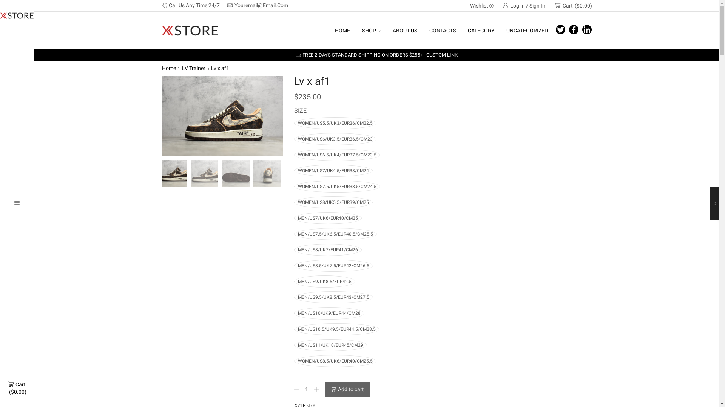 The height and width of the screenshot is (407, 725). Describe the element at coordinates (573, 6) in the screenshot. I see `Cart
($0.00)` at that location.